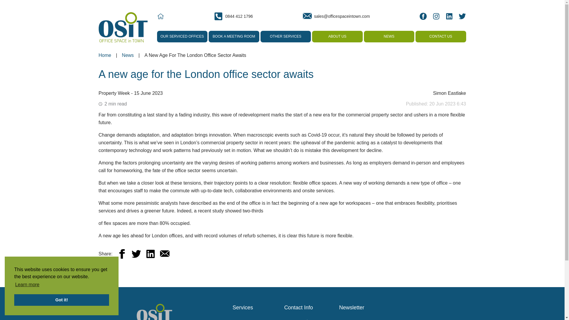  I want to click on Learn more, so click(27, 285).